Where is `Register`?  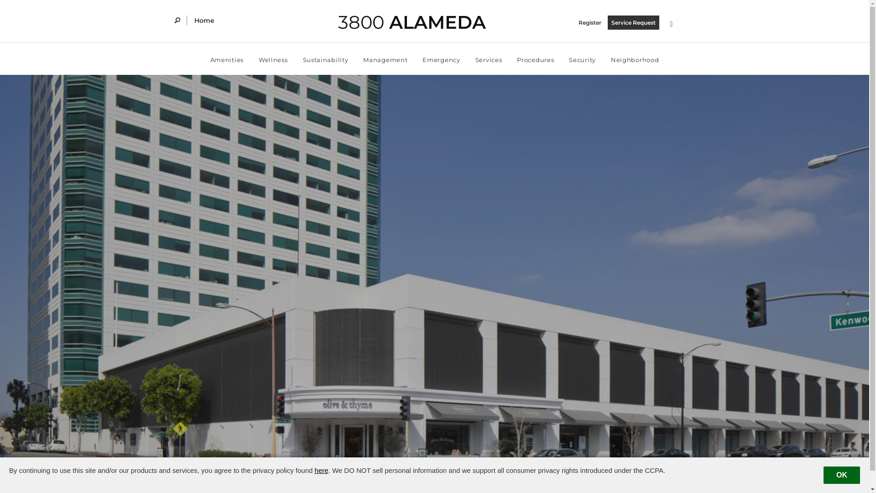 Register is located at coordinates (592, 23).